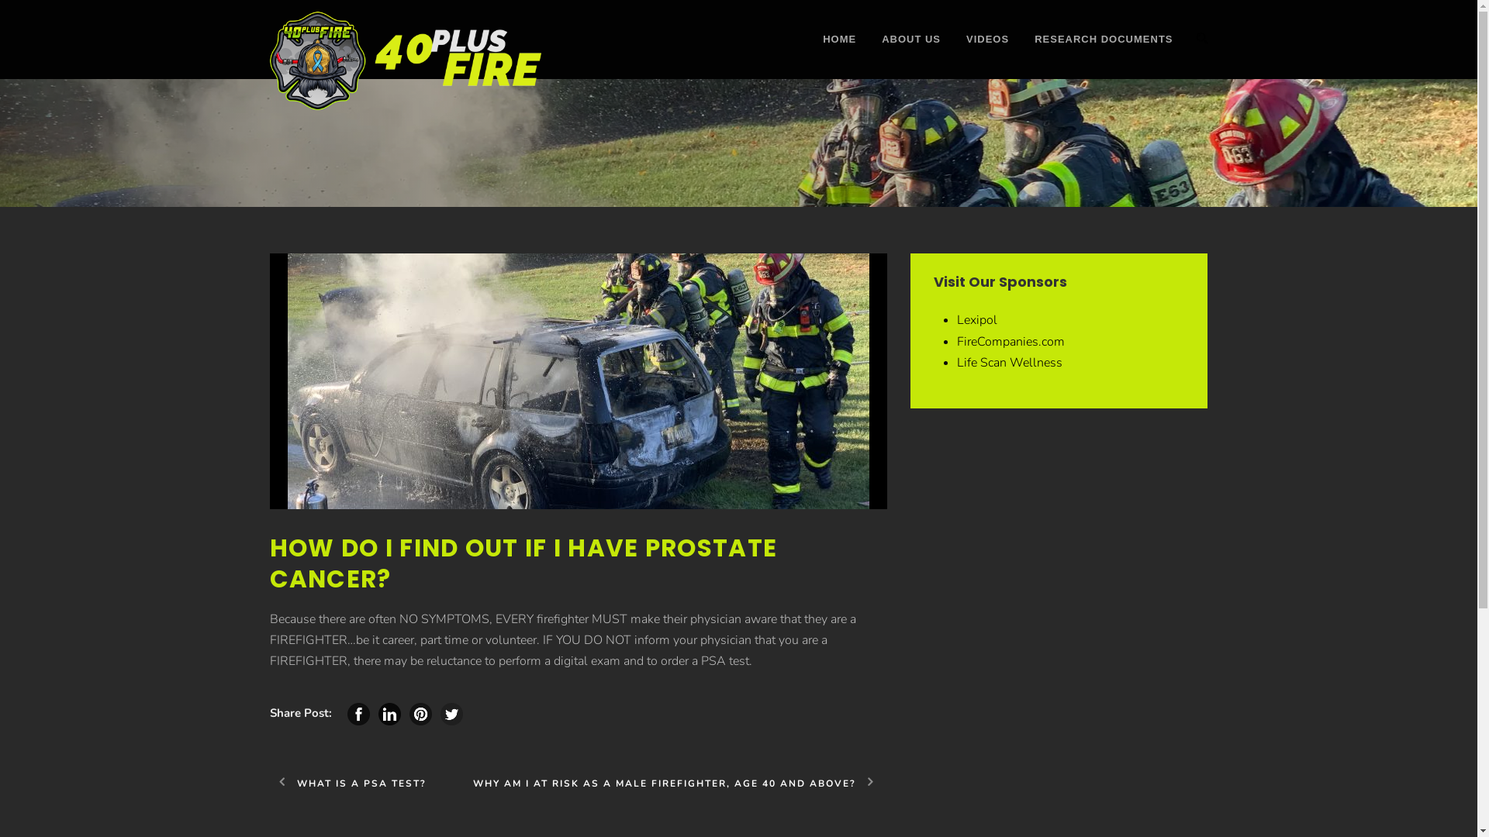 This screenshot has height=837, width=1489. Describe the element at coordinates (348, 784) in the screenshot. I see `WHAT IS A PSA TEST?` at that location.